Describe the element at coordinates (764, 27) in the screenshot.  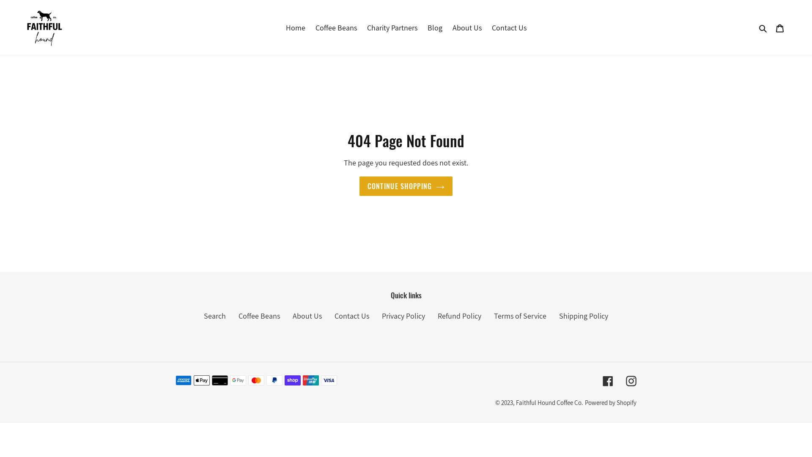
I see `Search` at that location.